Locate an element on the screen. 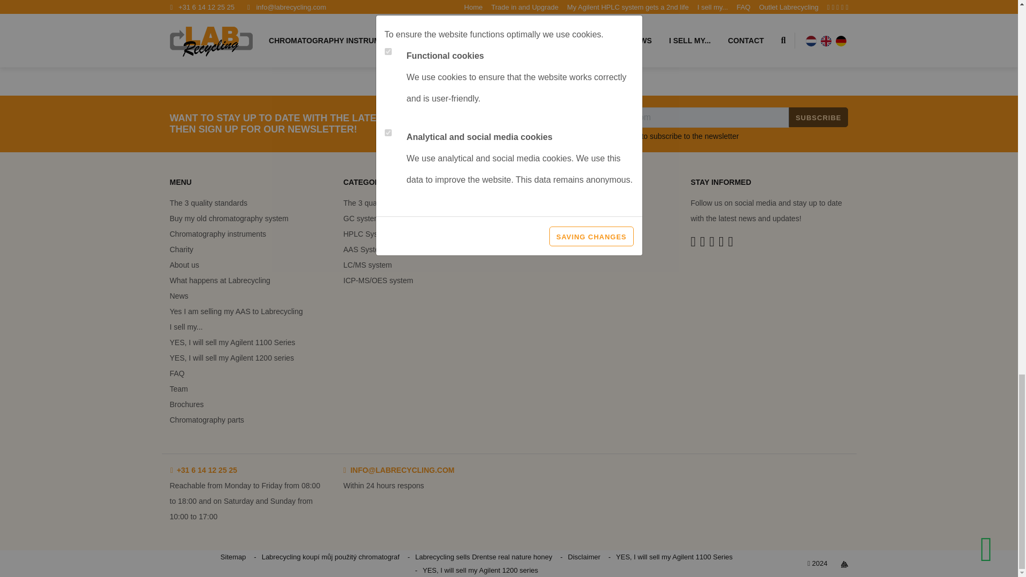  on is located at coordinates (578, 136).